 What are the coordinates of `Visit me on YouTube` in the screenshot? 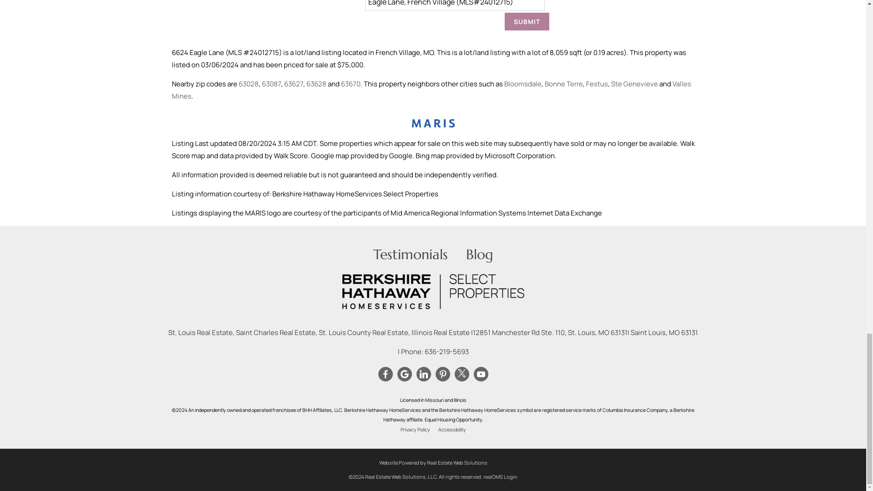 It's located at (480, 374).